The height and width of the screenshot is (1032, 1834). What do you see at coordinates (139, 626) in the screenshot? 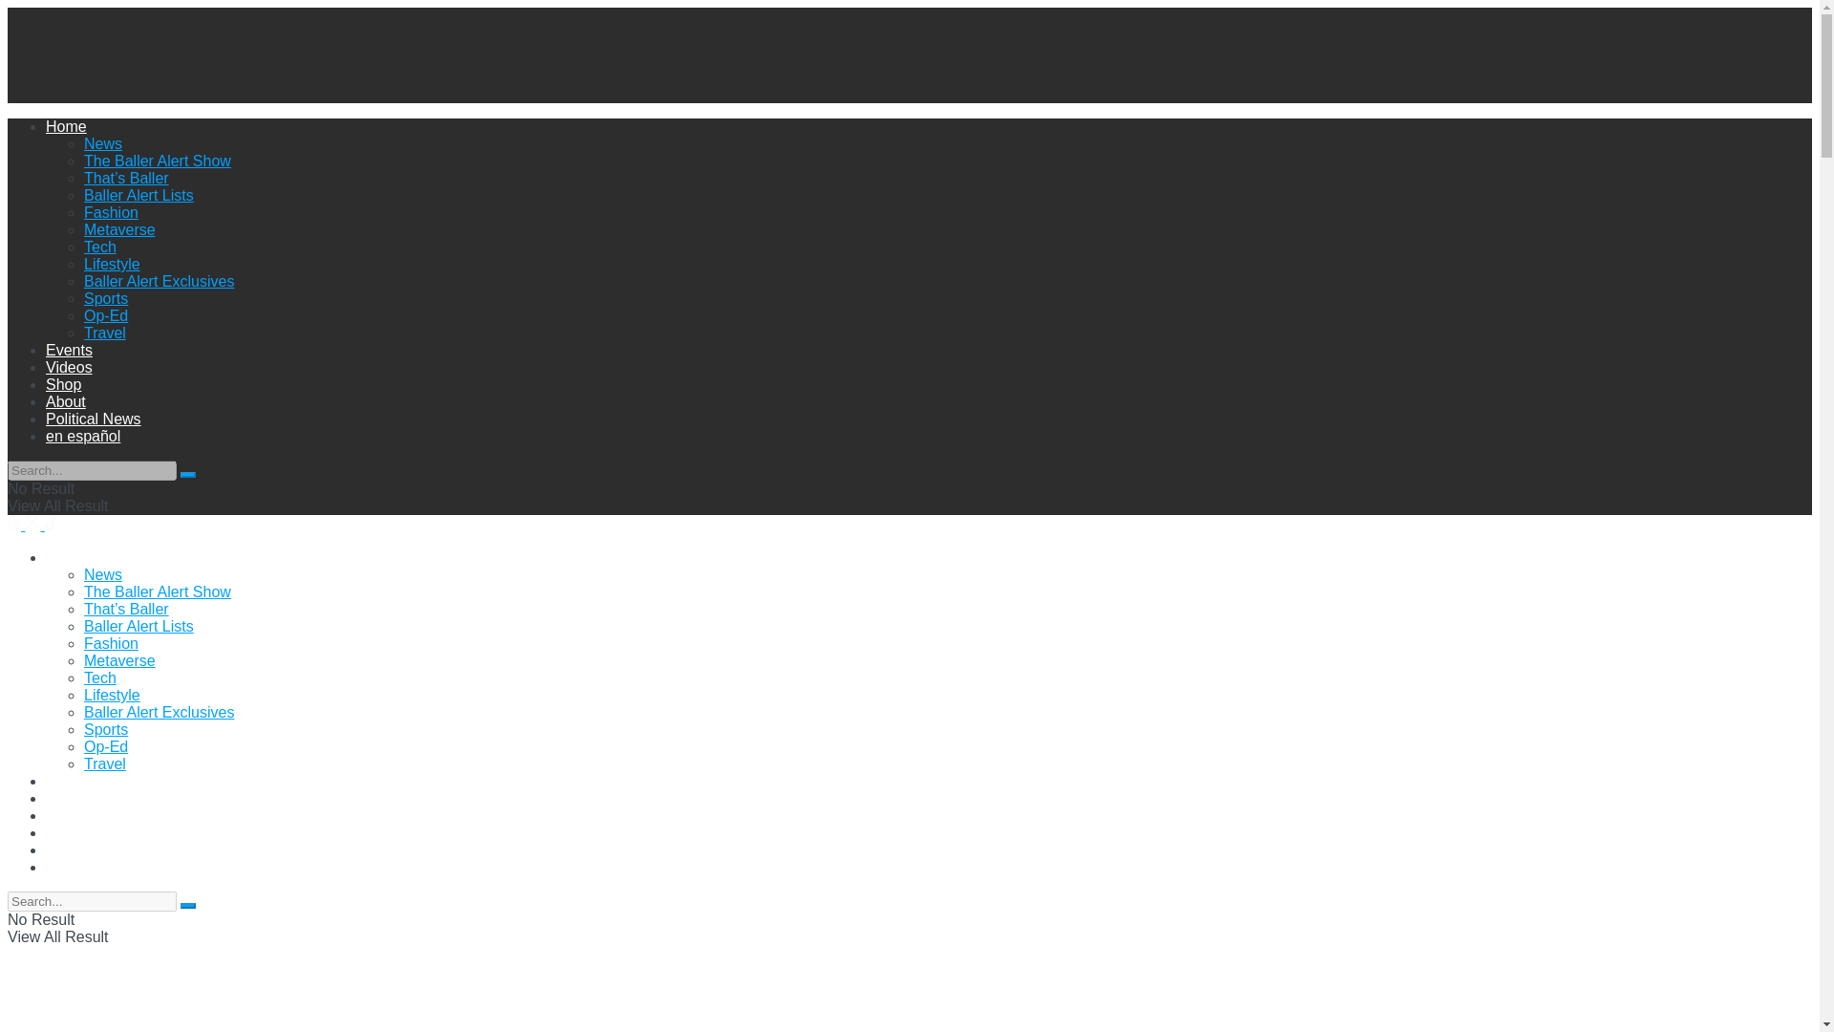
I see `Baller Alert Lists` at bounding box center [139, 626].